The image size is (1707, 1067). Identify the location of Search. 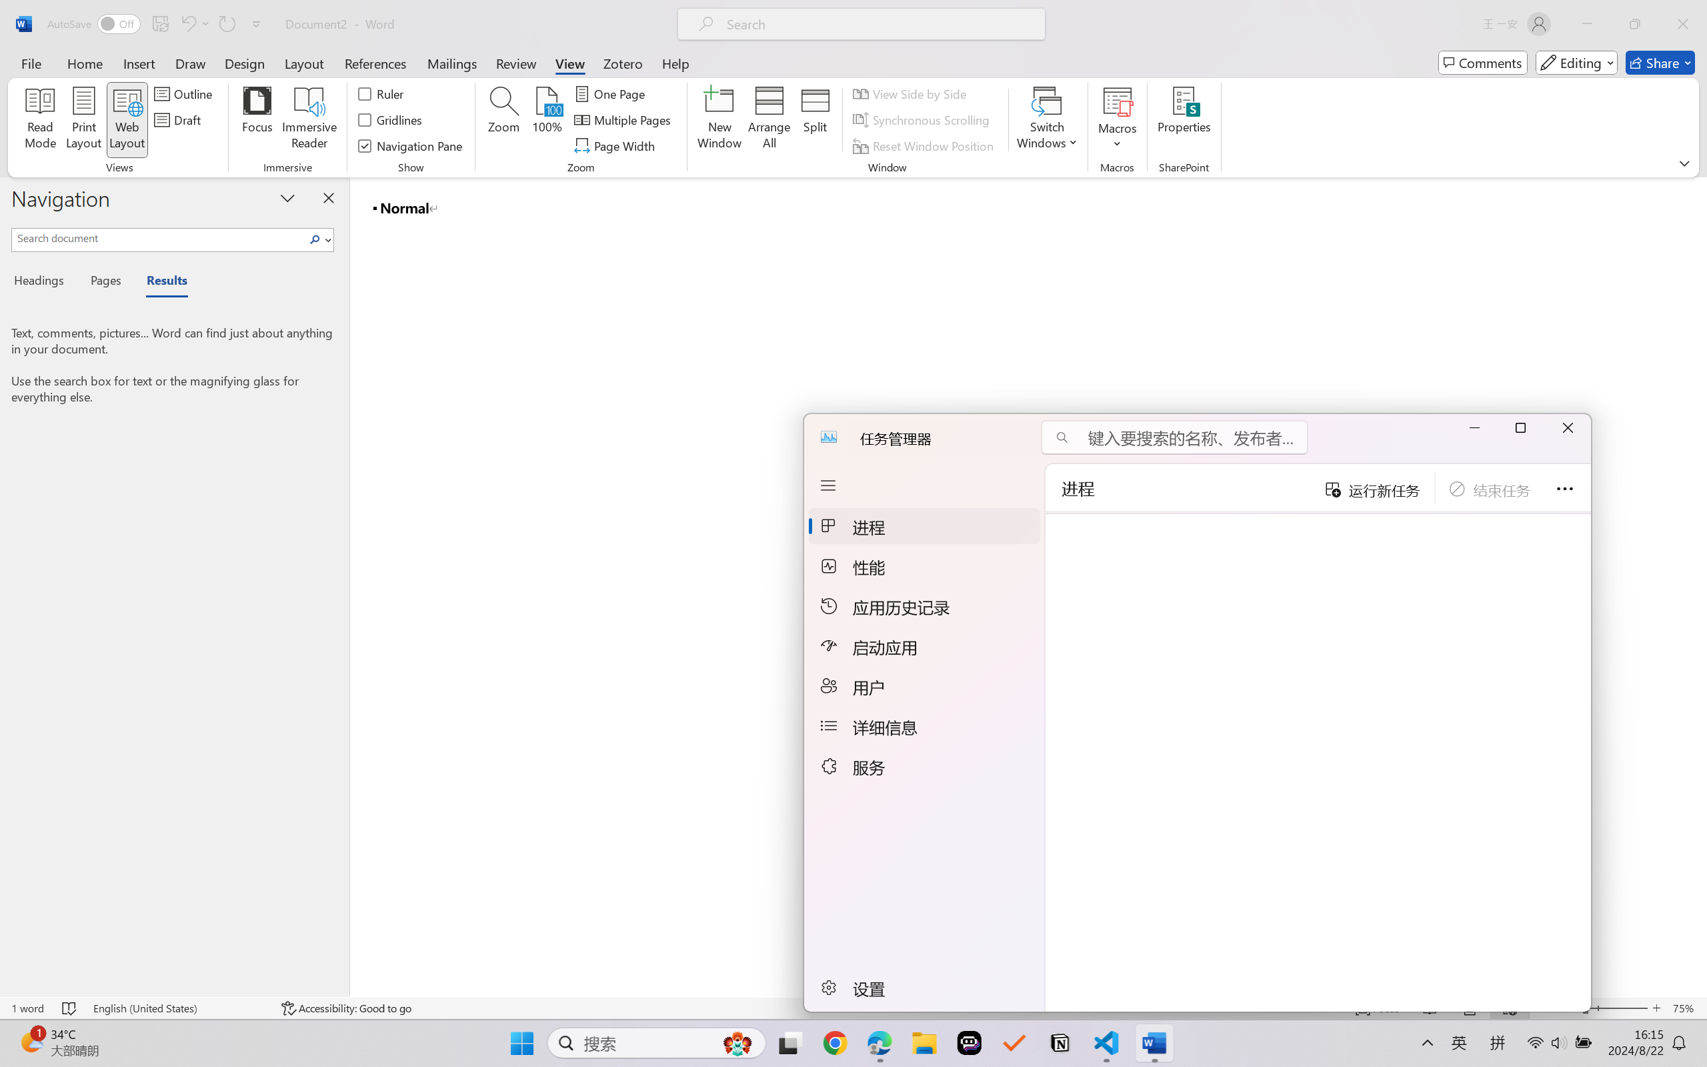
(315, 240).